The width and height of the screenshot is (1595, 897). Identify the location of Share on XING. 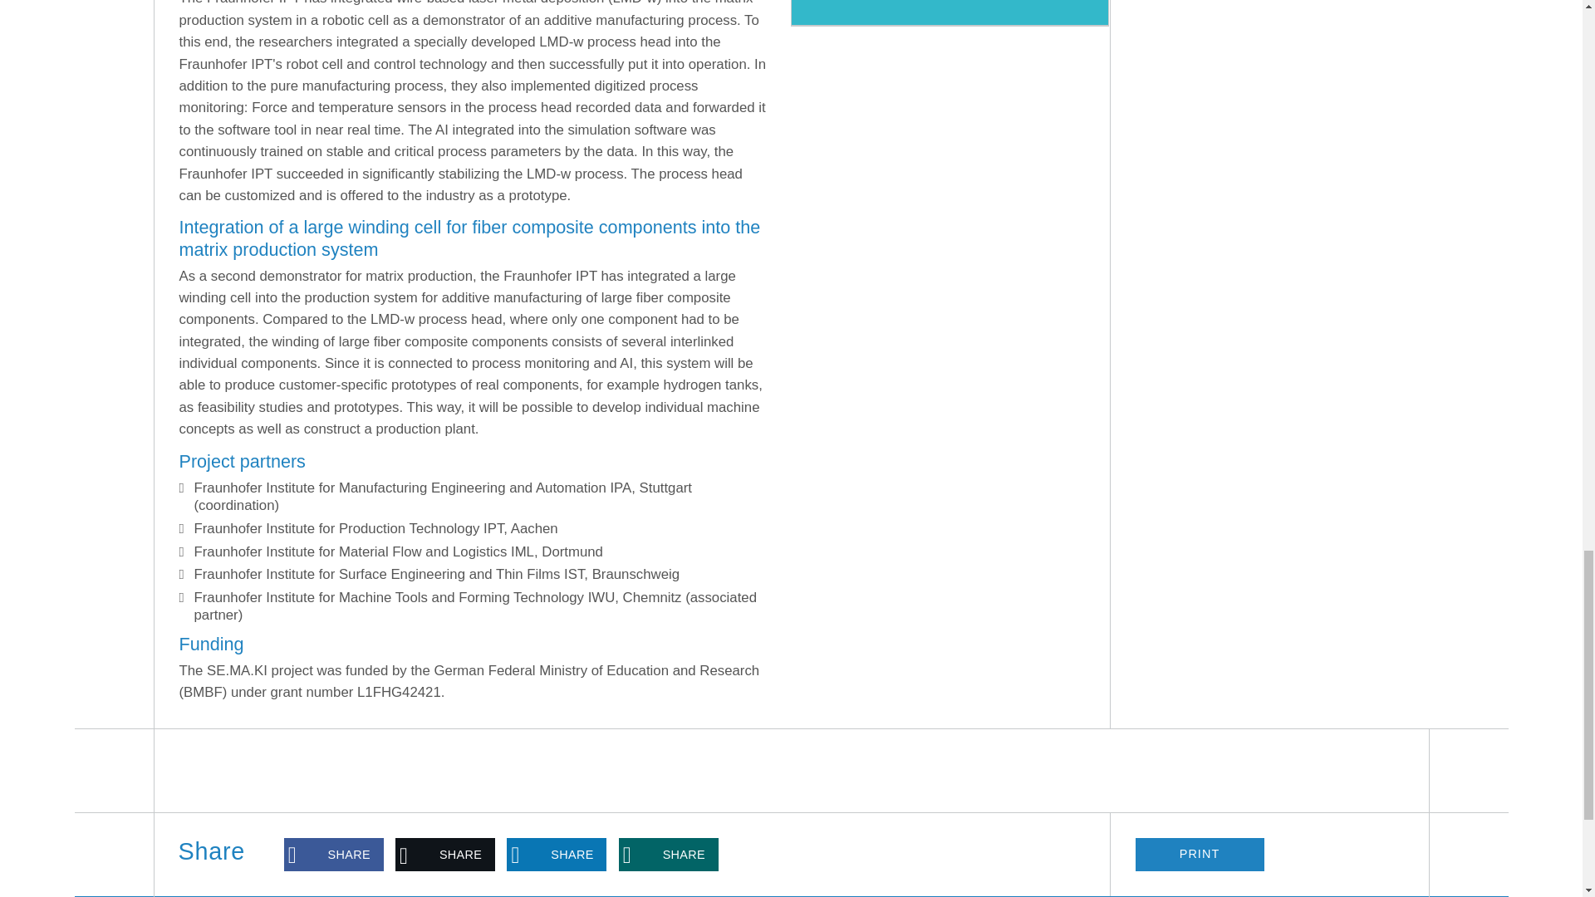
(668, 854).